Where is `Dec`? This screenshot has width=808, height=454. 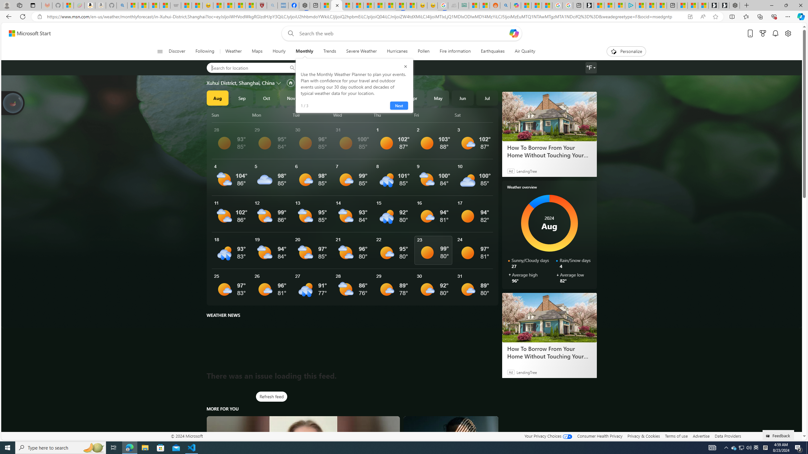
Dec is located at coordinates (316, 98).